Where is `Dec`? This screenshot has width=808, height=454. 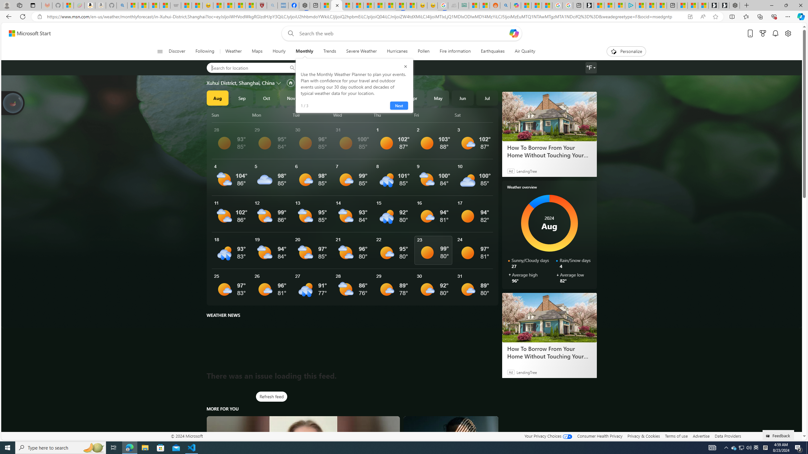
Dec is located at coordinates (316, 98).